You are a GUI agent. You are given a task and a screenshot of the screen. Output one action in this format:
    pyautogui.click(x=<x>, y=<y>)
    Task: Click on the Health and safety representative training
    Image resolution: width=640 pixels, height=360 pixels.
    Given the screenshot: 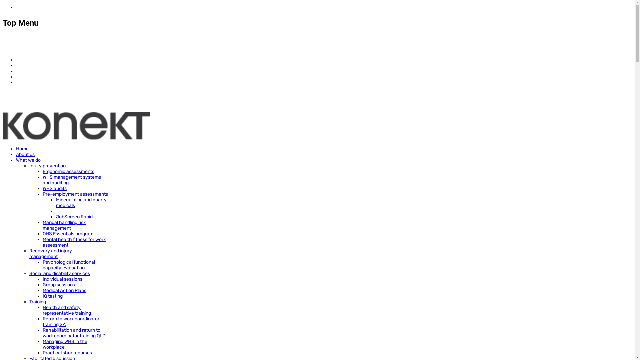 What is the action you would take?
    pyautogui.click(x=67, y=310)
    